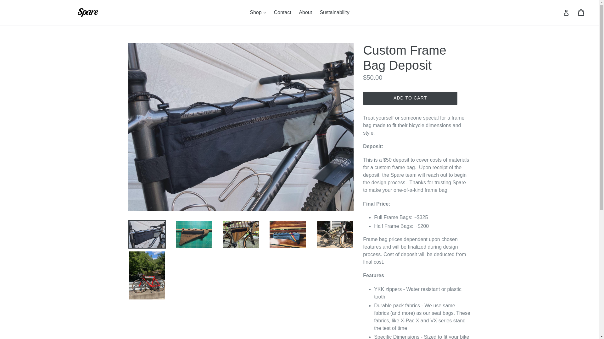 The image size is (604, 339). I want to click on ADD TO CART, so click(410, 98).